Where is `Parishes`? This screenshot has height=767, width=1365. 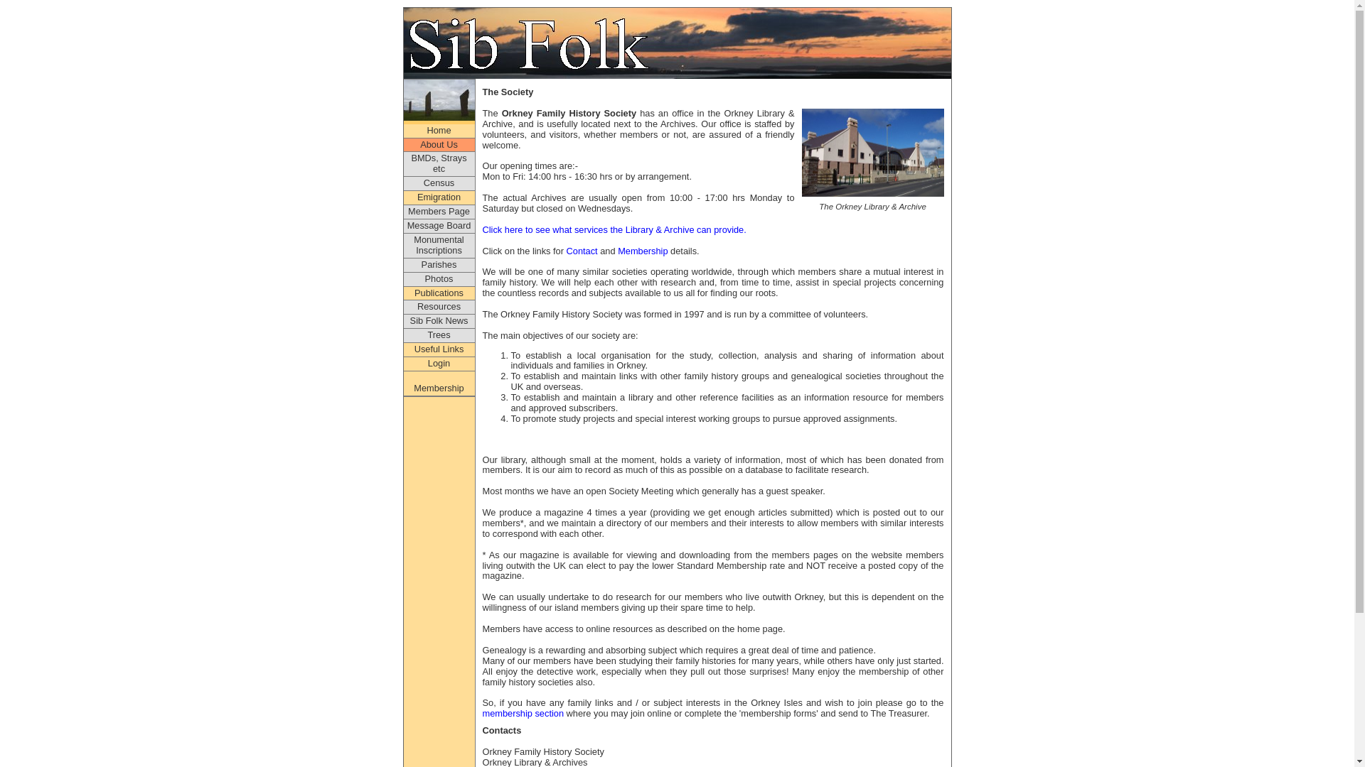
Parishes is located at coordinates (439, 266).